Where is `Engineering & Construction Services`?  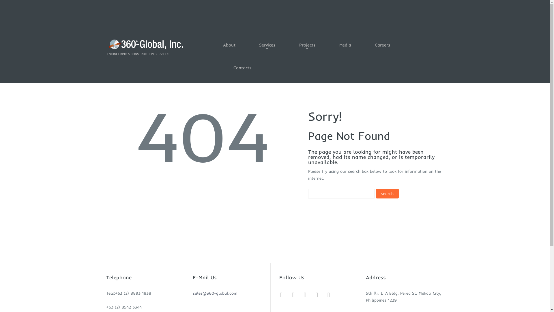
Engineering & Construction Services is located at coordinates (147, 44).